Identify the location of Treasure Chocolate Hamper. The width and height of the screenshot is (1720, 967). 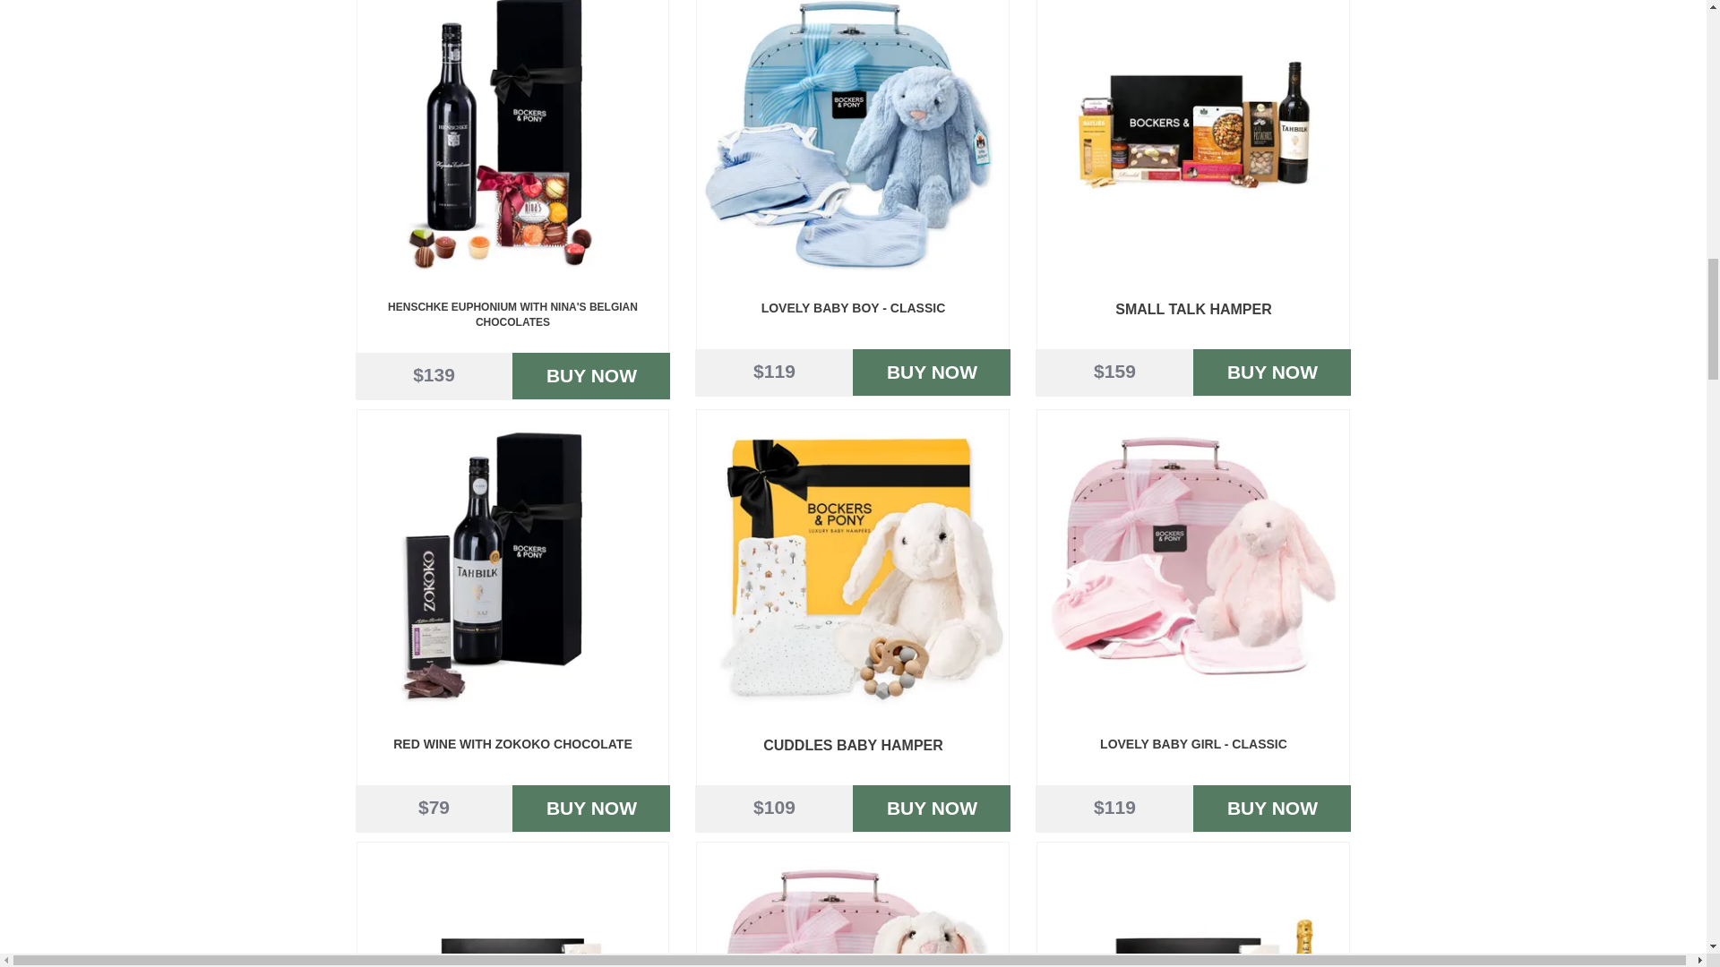
(512, 906).